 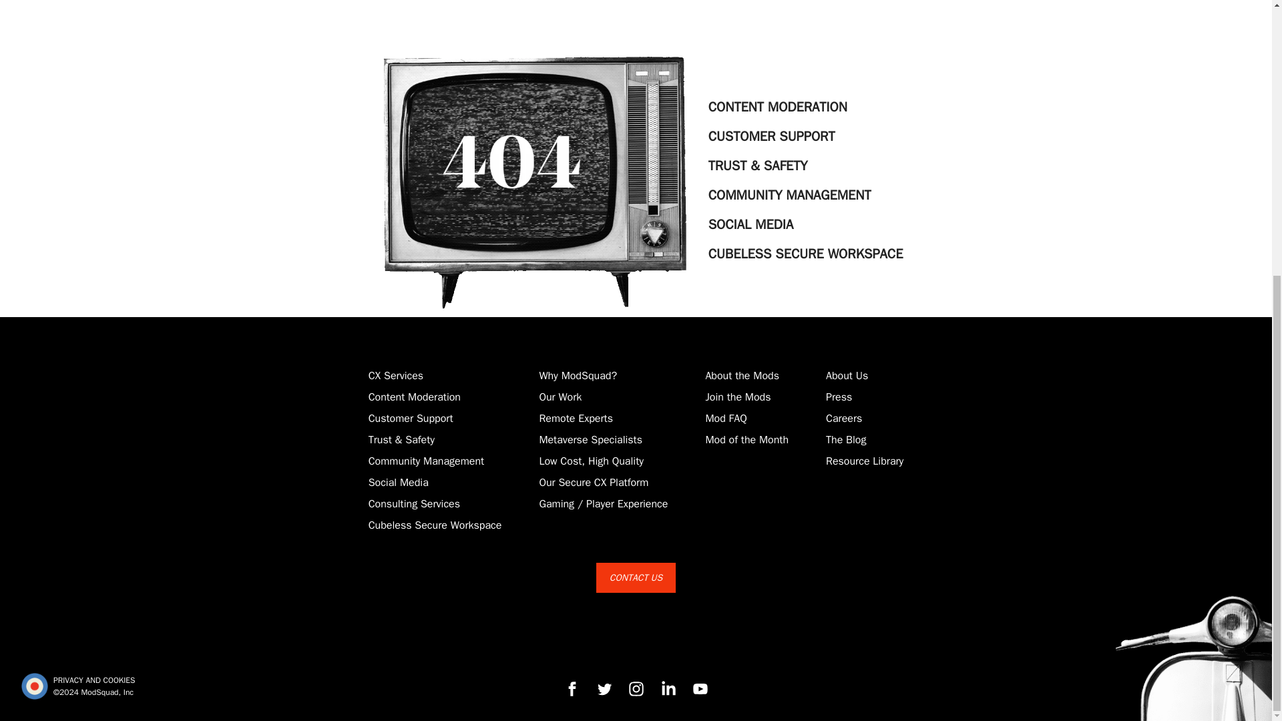 What do you see at coordinates (414, 503) in the screenshot?
I see `Consulting Services` at bounding box center [414, 503].